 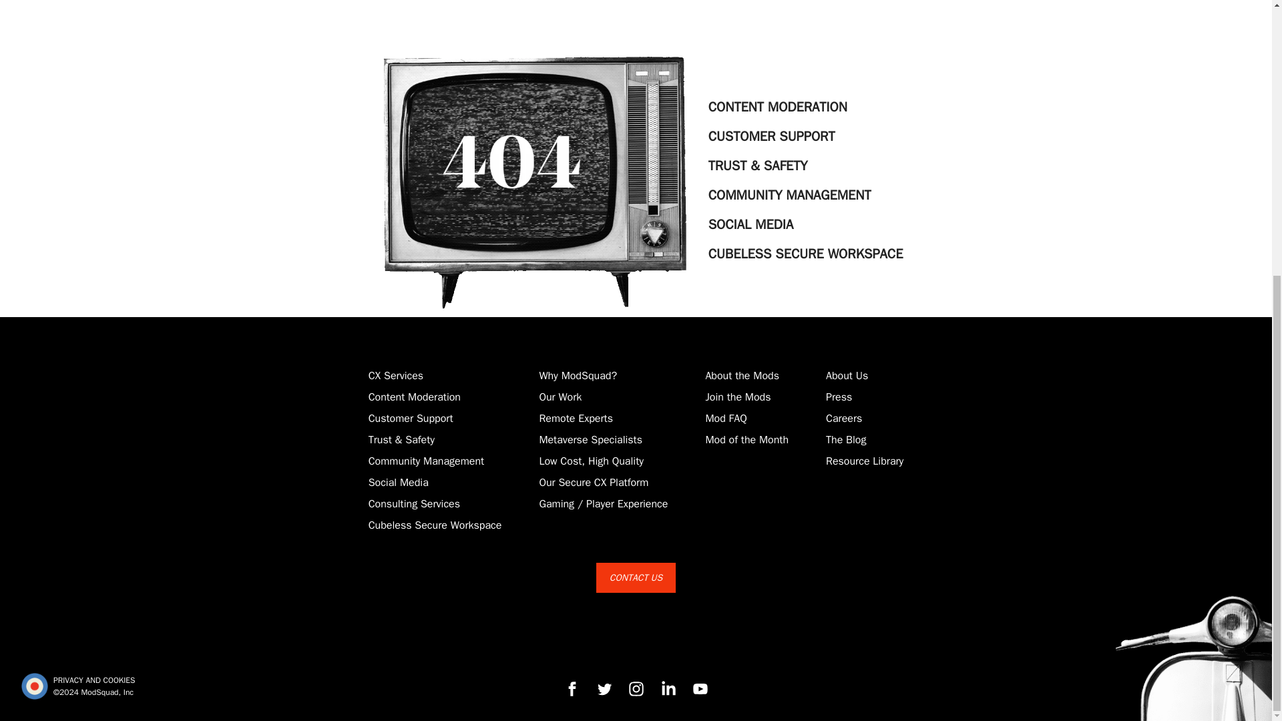 What do you see at coordinates (414, 503) in the screenshot?
I see `Consulting Services` at bounding box center [414, 503].